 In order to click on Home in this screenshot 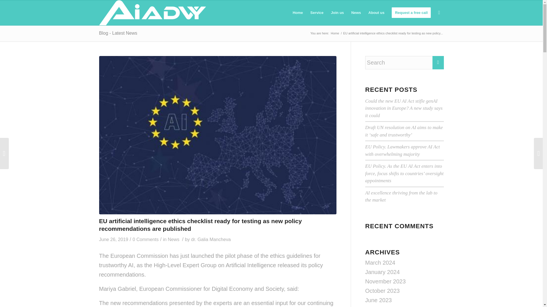, I will do `click(334, 34)`.